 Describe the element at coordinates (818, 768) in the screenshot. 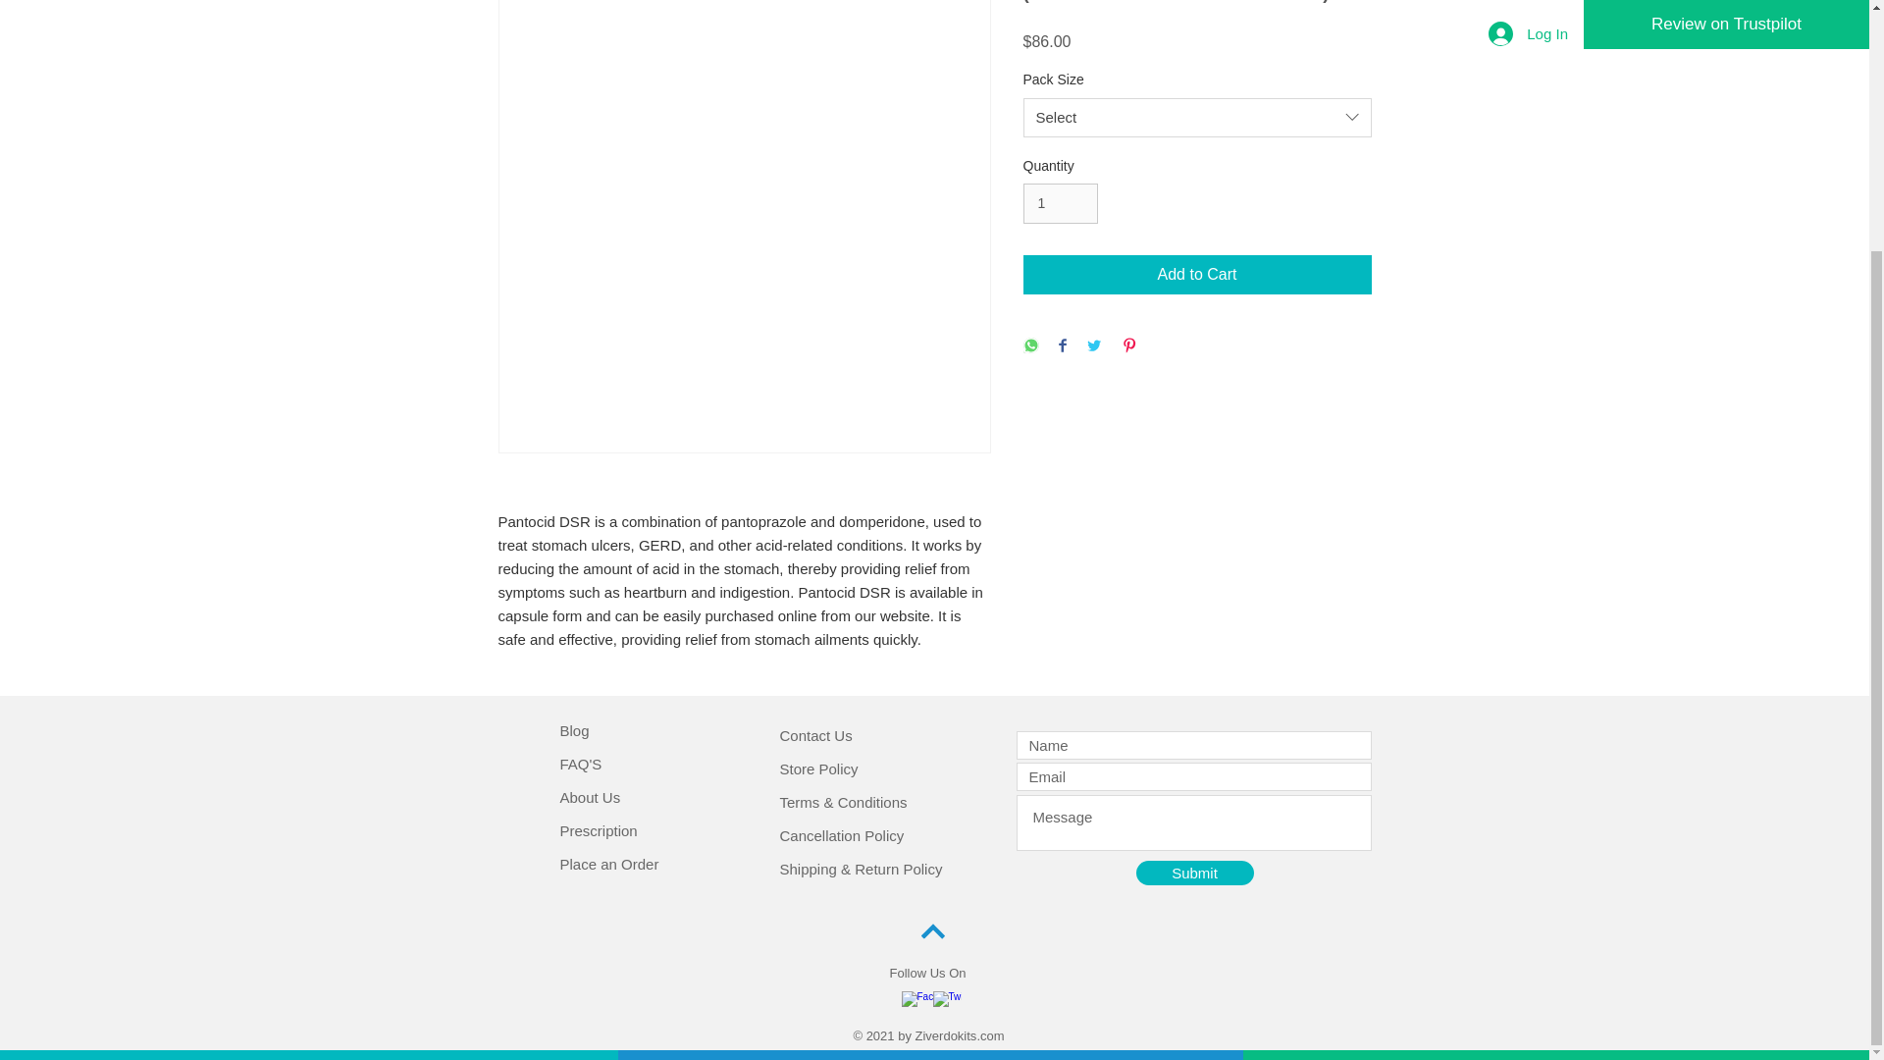

I see `Store Policy` at that location.